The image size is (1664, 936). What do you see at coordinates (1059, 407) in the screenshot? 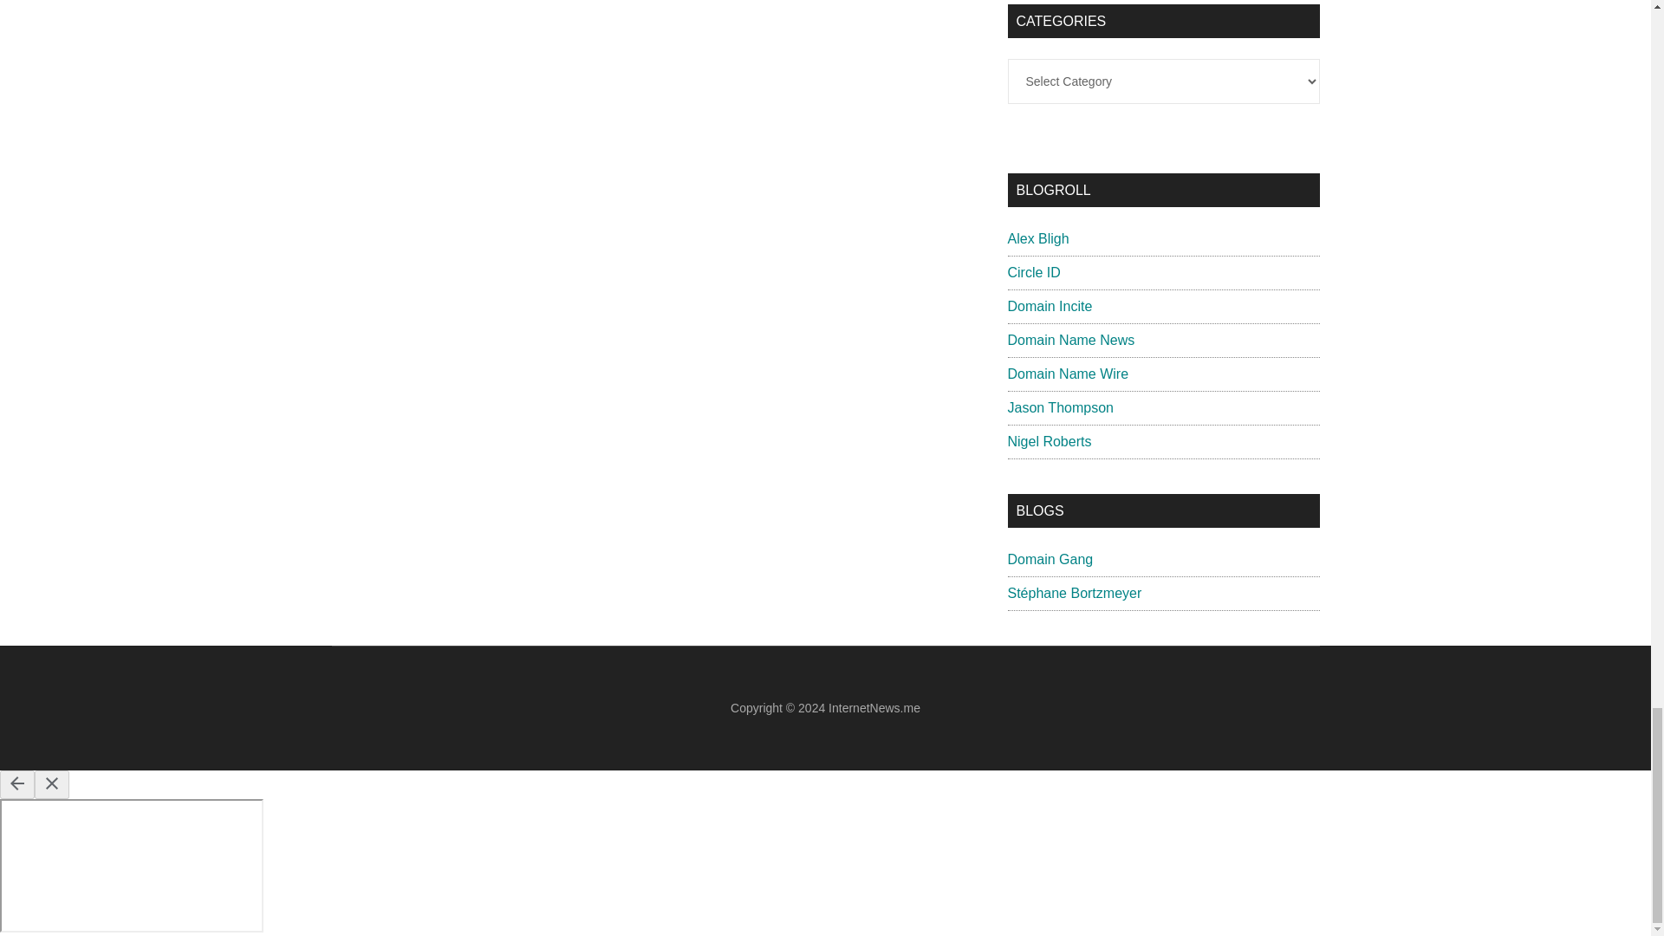
I see `Jason Thompson` at bounding box center [1059, 407].